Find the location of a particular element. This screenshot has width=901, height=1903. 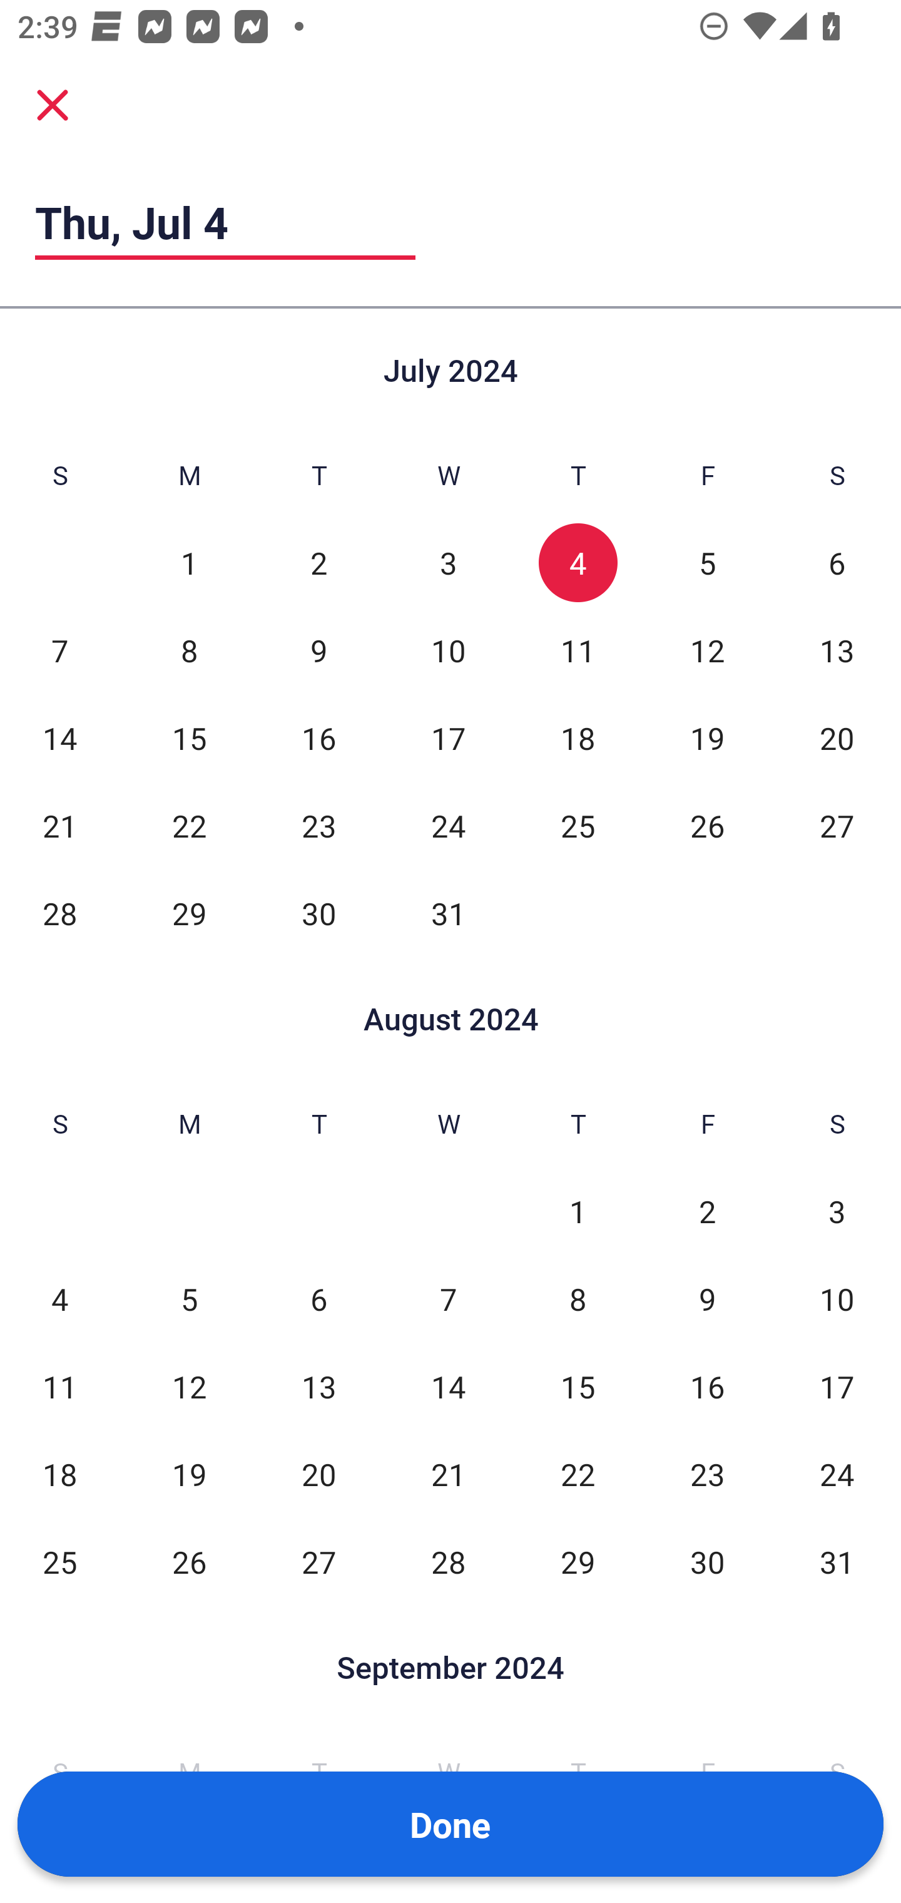

11 Sun, Aug 11, Not Selected is located at coordinates (59, 1387).